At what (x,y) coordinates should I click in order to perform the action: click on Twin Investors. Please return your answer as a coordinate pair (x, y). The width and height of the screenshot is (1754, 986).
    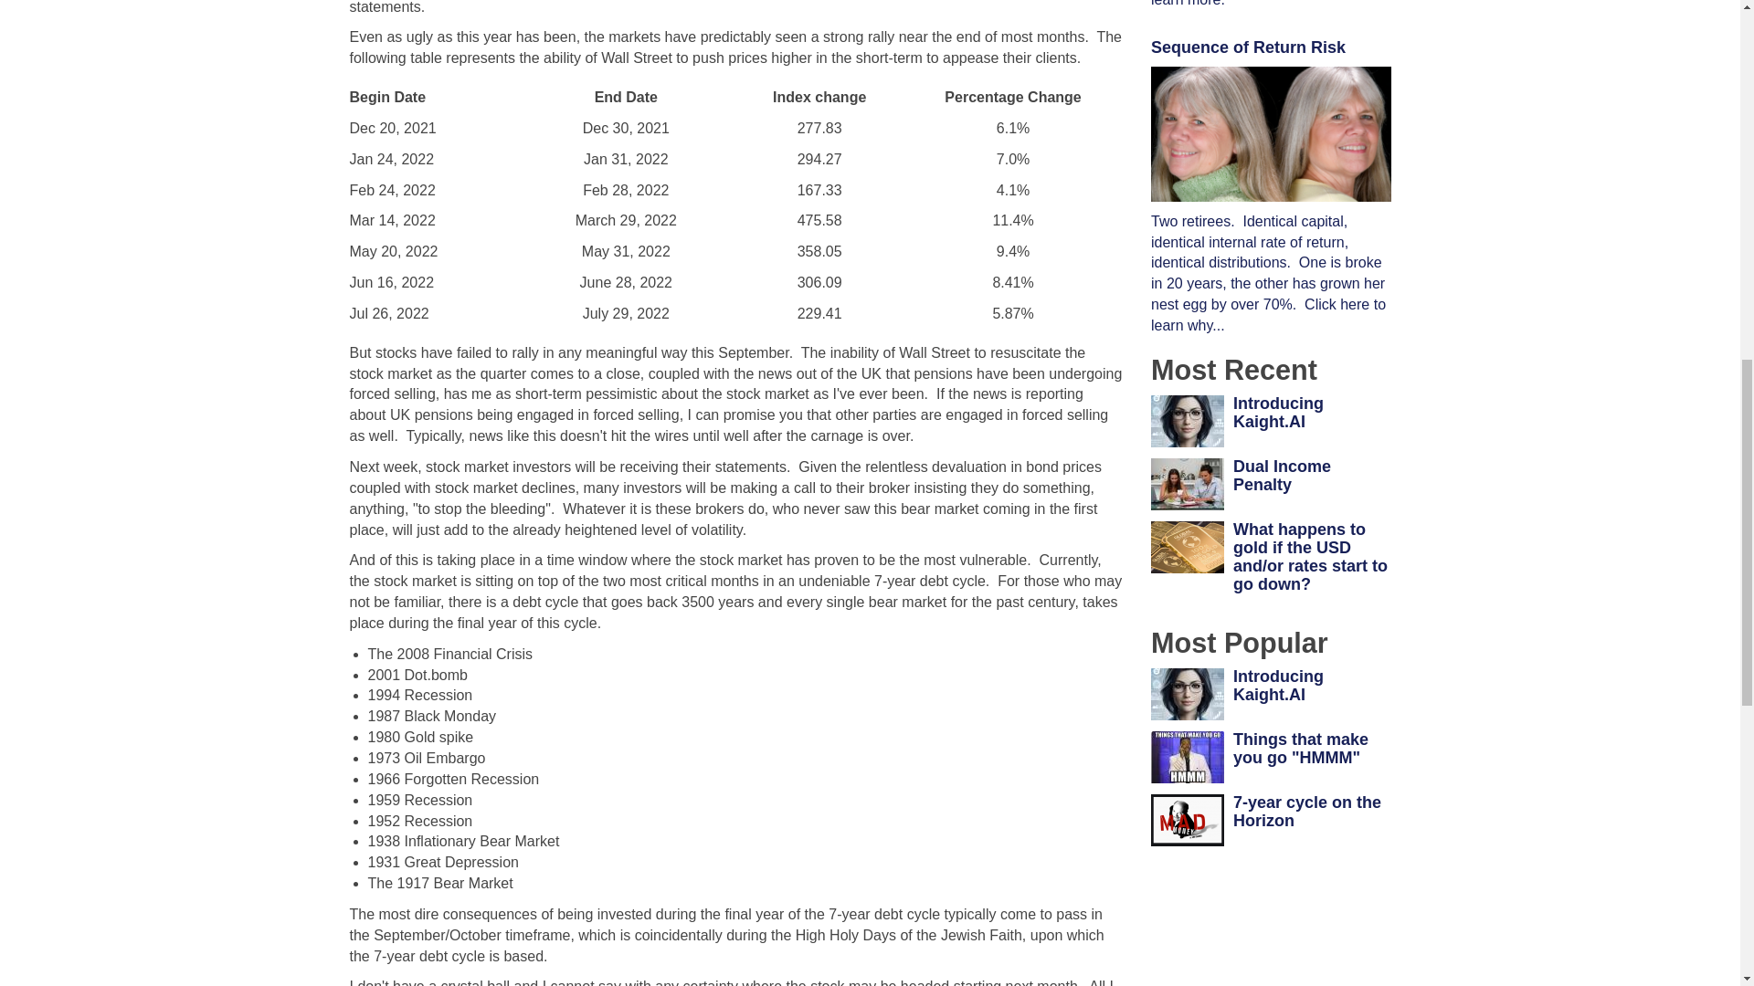
    Looking at the image, I should click on (1270, 133).